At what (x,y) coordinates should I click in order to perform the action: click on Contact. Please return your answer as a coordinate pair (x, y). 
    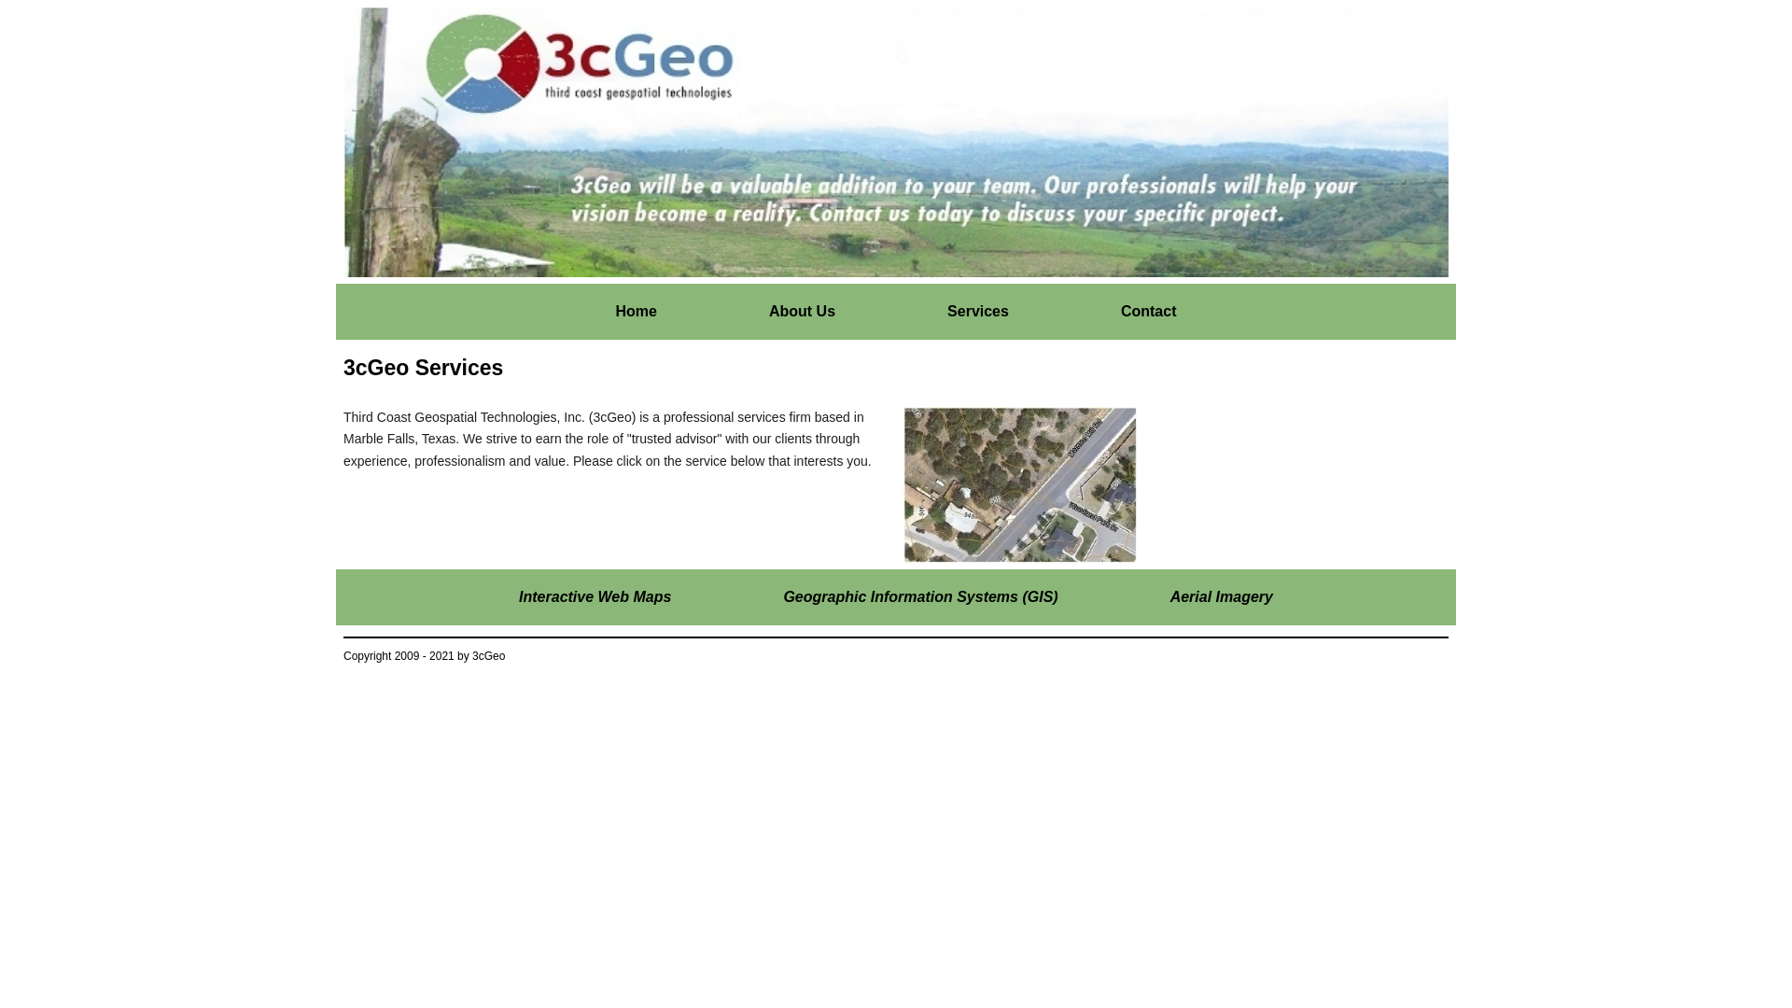
    Looking at the image, I should click on (1149, 312).